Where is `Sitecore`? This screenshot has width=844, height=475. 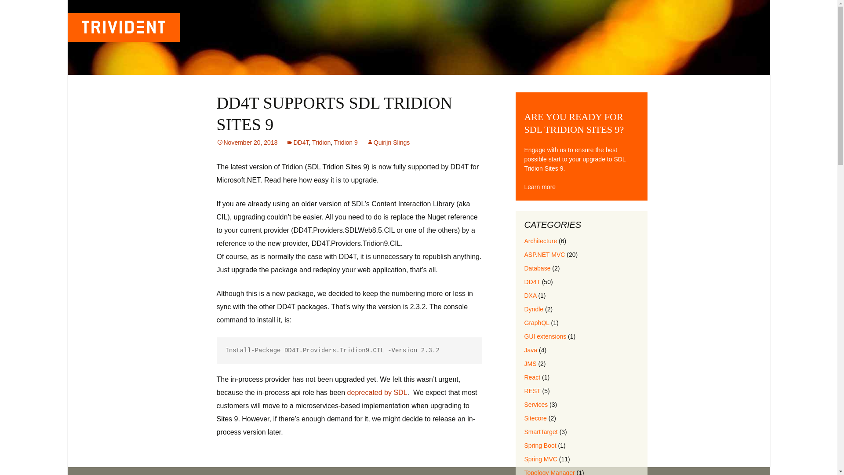 Sitecore is located at coordinates (535, 418).